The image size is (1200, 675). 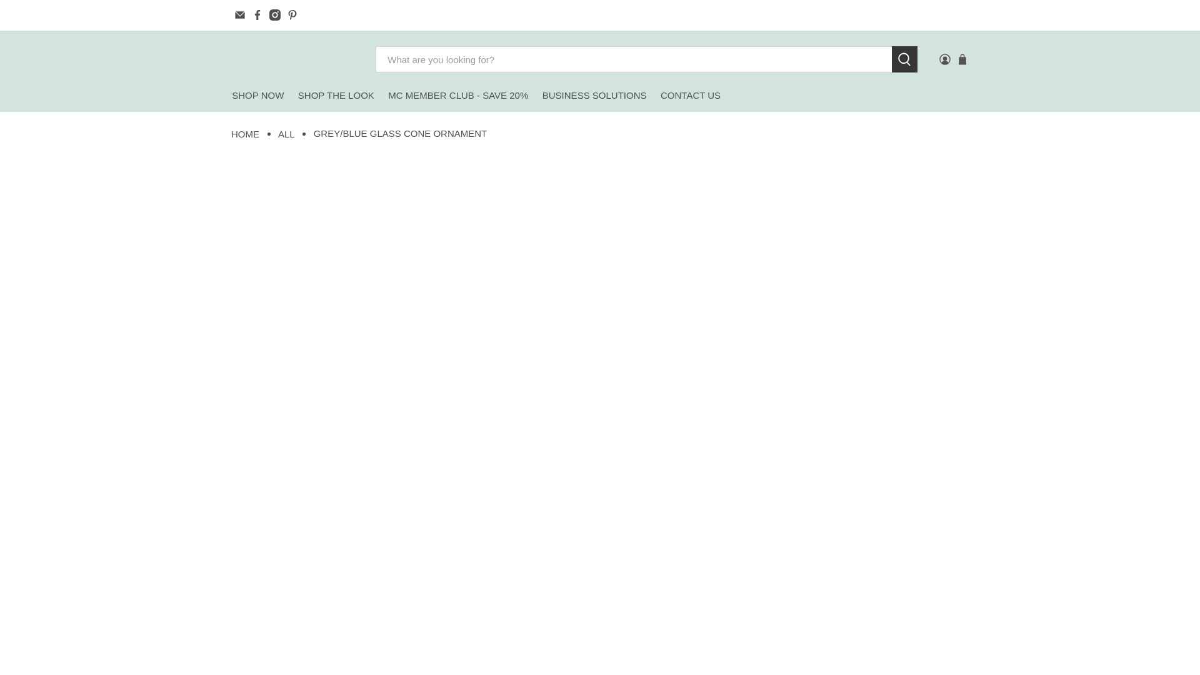 I want to click on My Christmas on Pinterest, so click(x=292, y=15).